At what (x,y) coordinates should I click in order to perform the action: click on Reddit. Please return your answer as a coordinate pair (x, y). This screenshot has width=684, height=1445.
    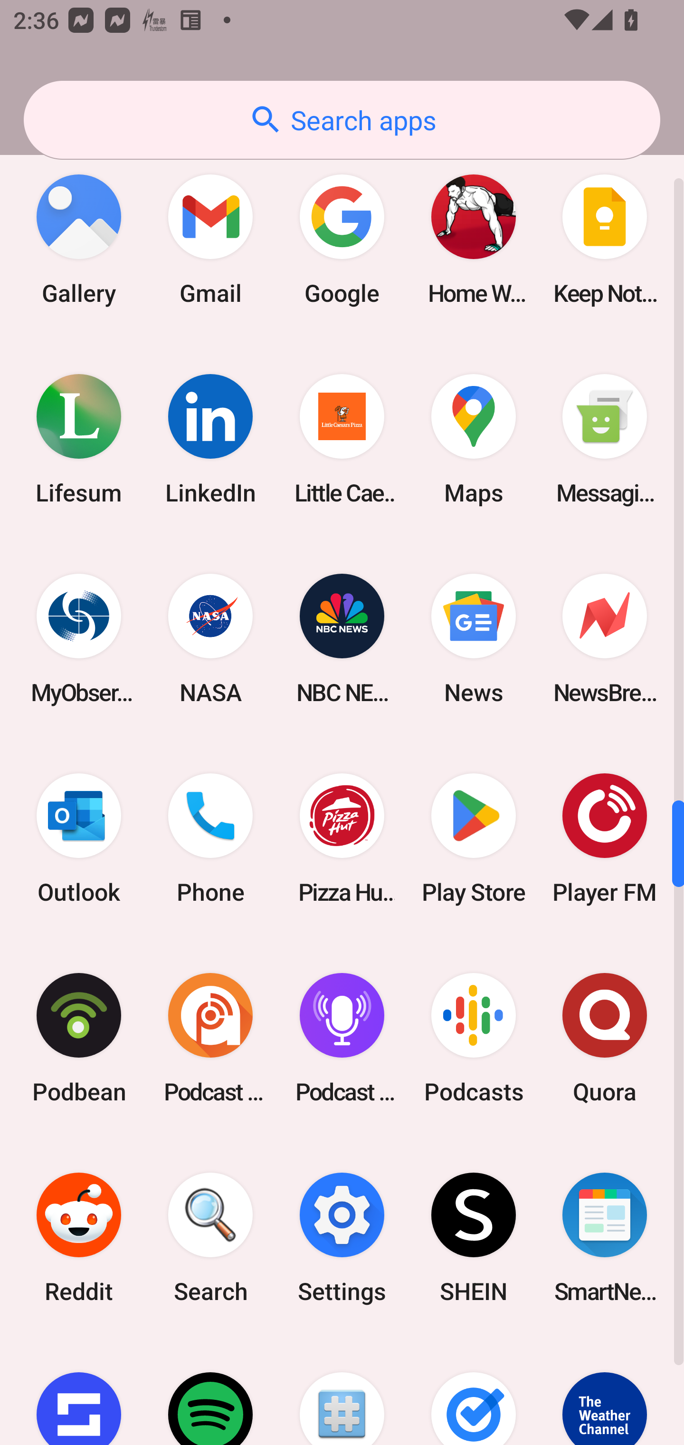
    Looking at the image, I should click on (79, 1238).